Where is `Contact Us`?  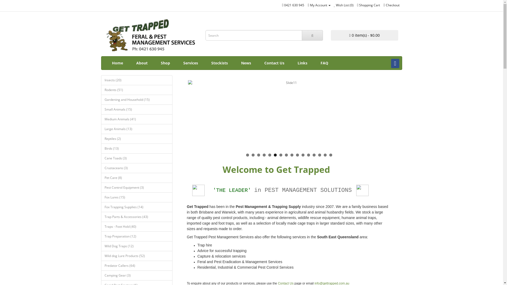
Contact Us is located at coordinates (274, 63).